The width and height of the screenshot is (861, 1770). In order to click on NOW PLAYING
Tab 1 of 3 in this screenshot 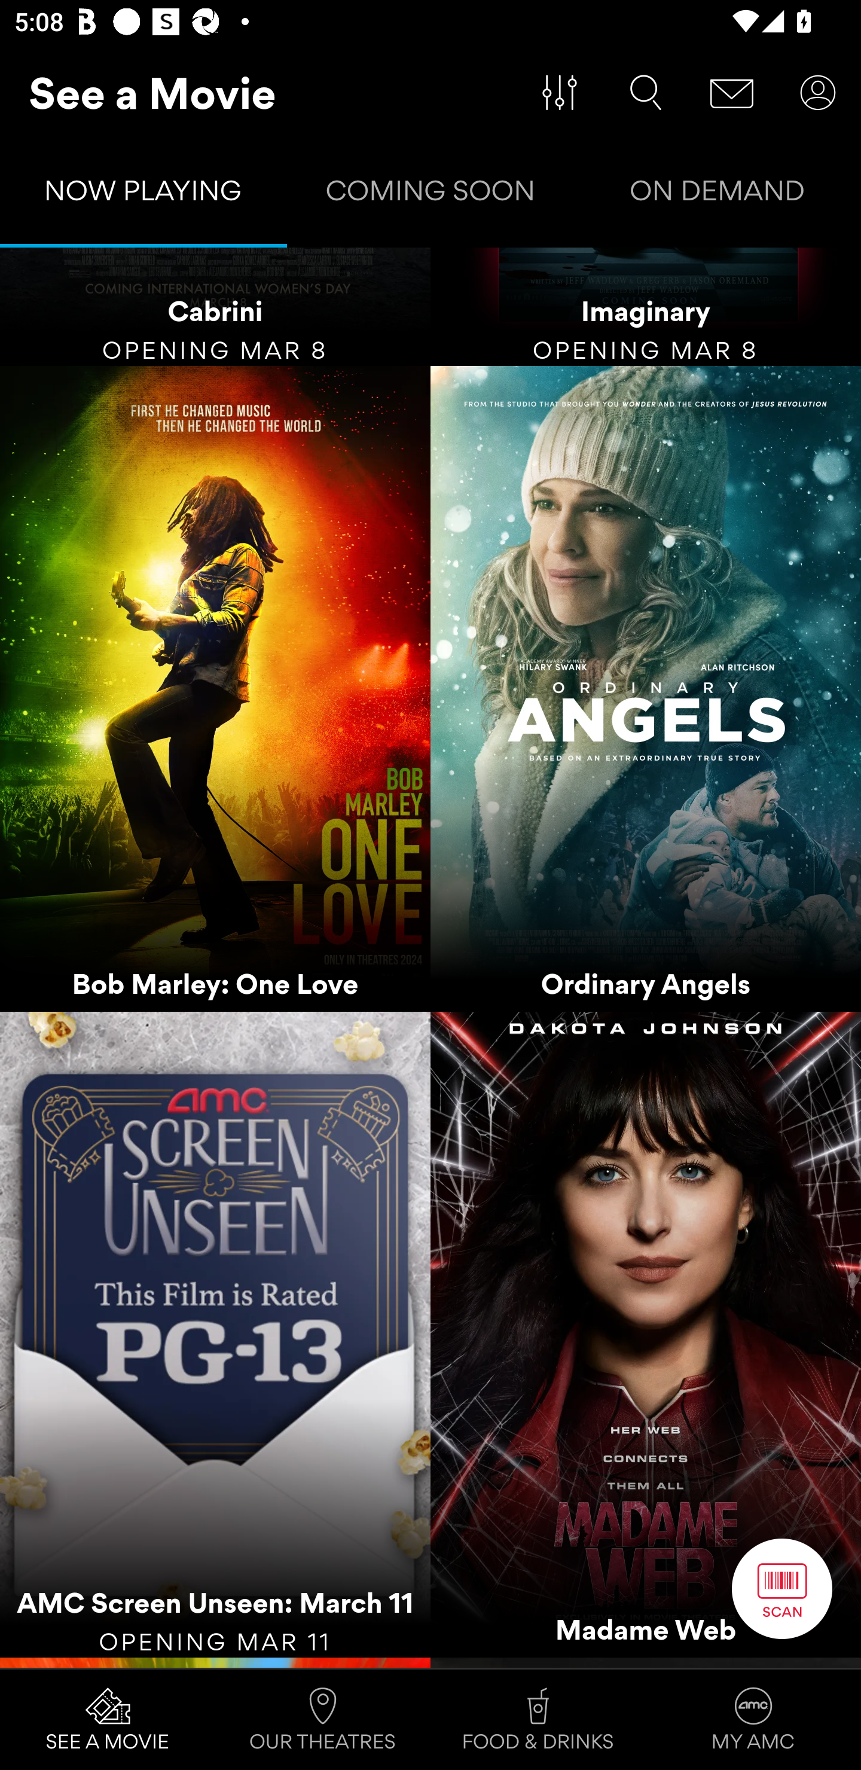, I will do `click(143, 195)`.